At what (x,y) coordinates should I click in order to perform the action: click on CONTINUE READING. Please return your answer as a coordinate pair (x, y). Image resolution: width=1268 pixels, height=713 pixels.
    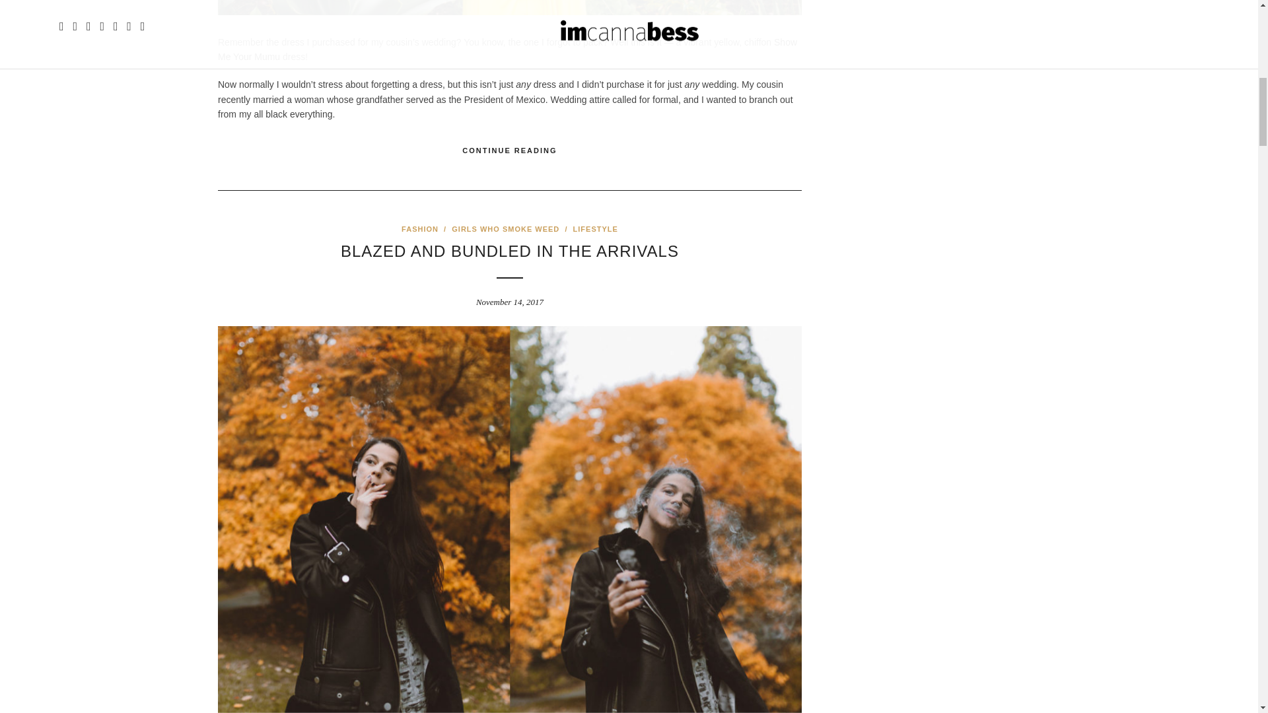
    Looking at the image, I should click on (509, 151).